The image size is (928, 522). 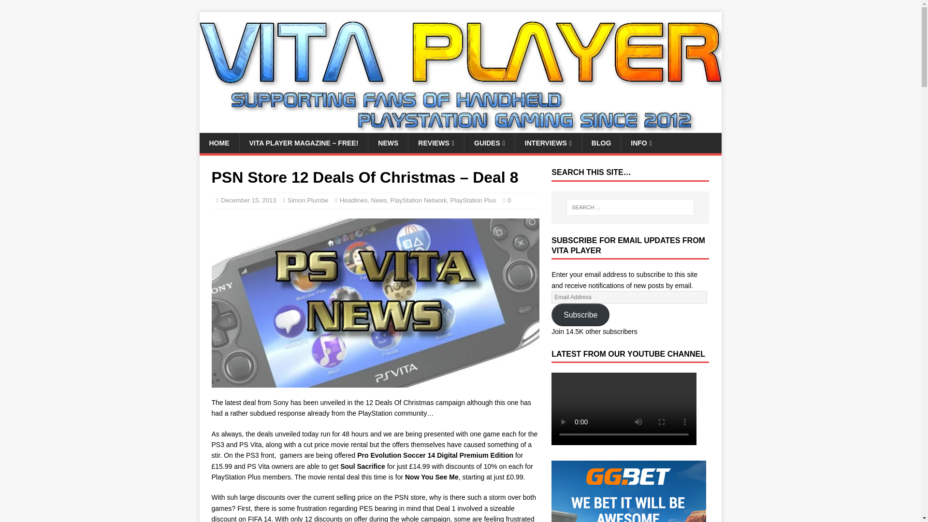 What do you see at coordinates (218, 143) in the screenshot?
I see `HOME` at bounding box center [218, 143].